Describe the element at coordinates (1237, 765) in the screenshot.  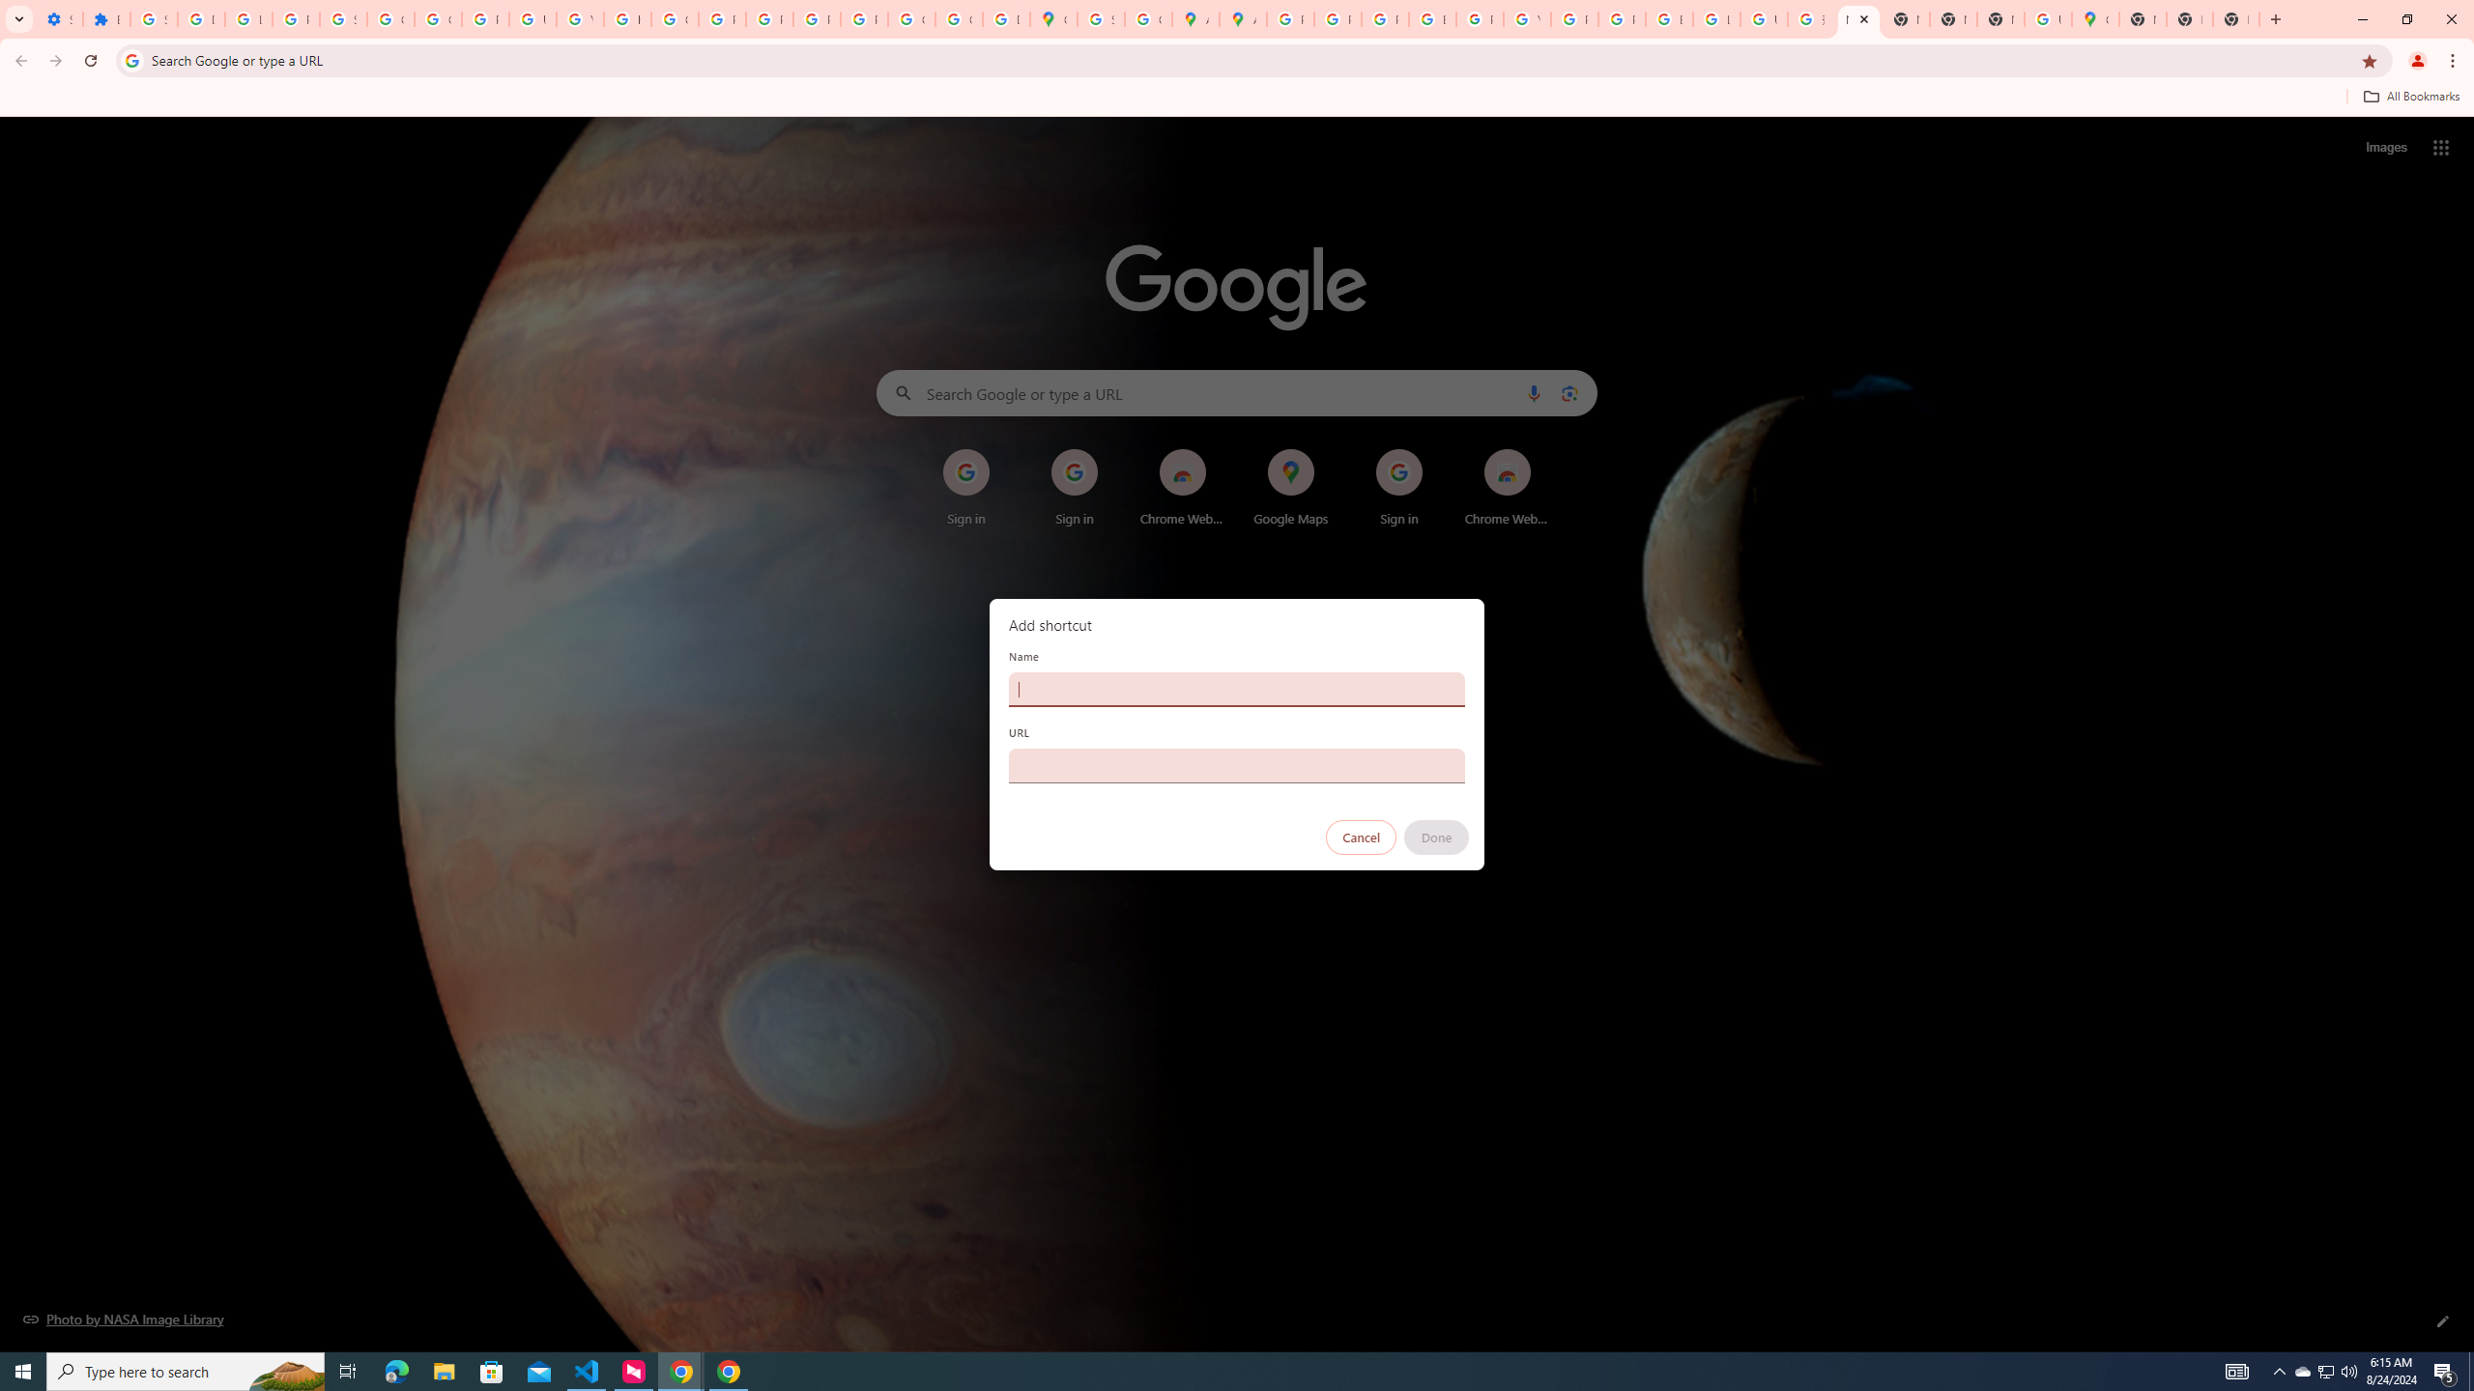
I see `URL` at that location.